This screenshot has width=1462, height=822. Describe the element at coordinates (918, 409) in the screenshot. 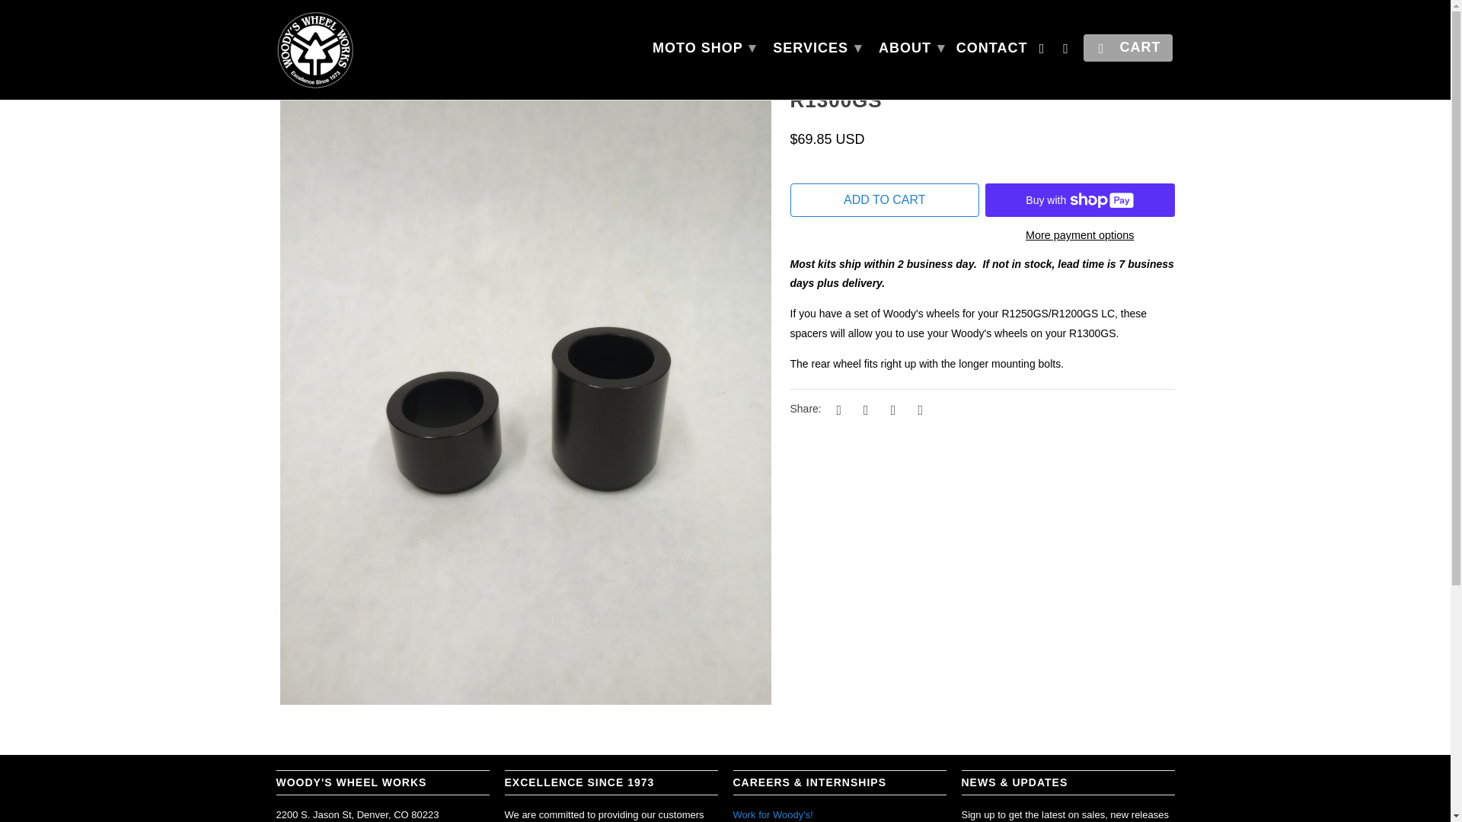

I see `Email this to a friend` at that location.